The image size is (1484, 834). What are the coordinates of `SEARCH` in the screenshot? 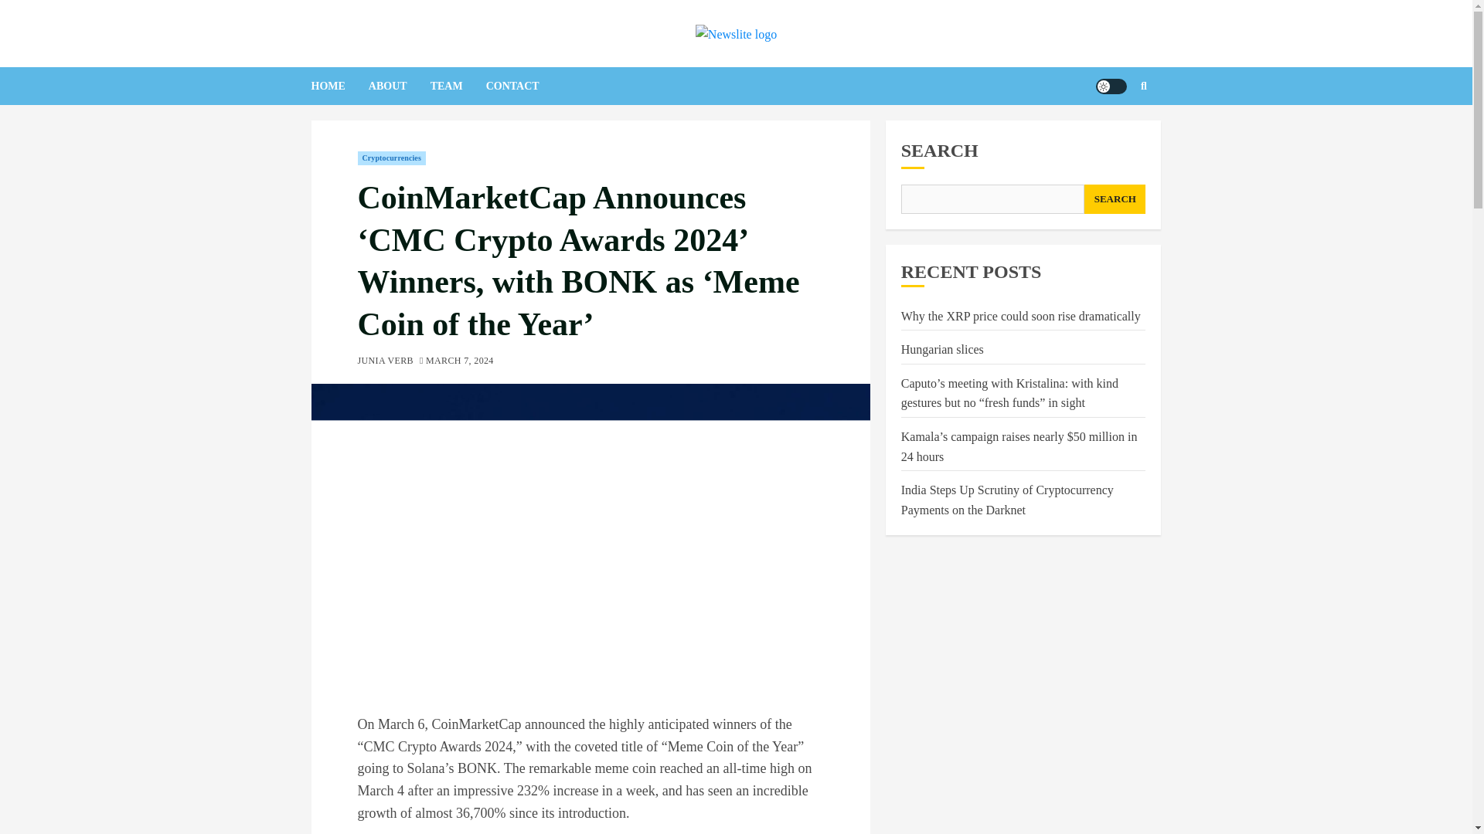 It's located at (1115, 198).